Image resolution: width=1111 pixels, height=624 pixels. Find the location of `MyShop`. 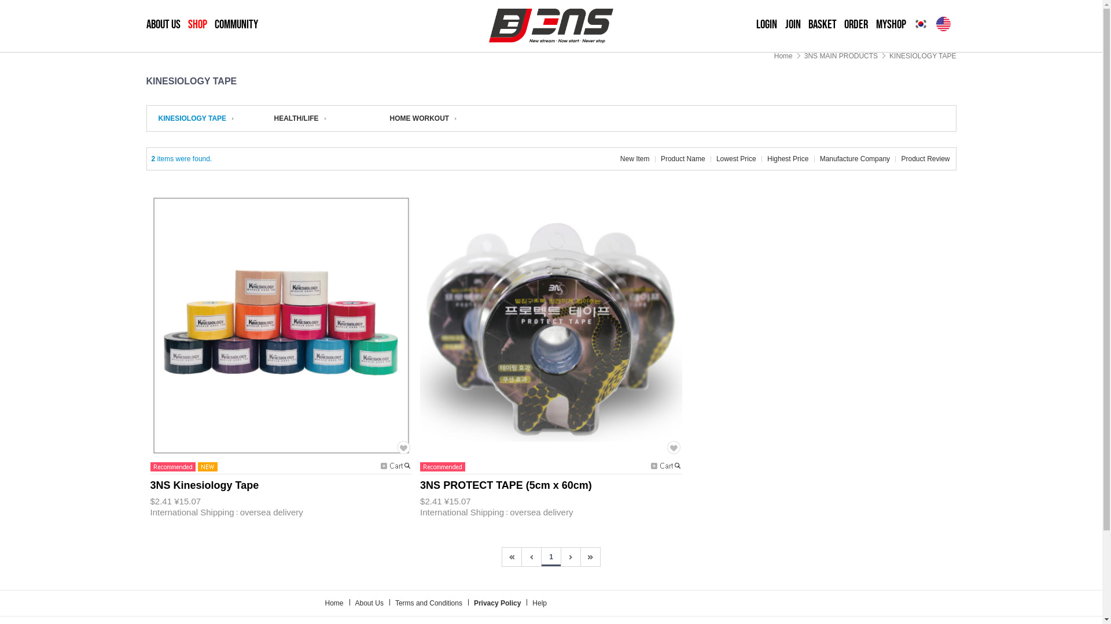

MyShop is located at coordinates (891, 24).